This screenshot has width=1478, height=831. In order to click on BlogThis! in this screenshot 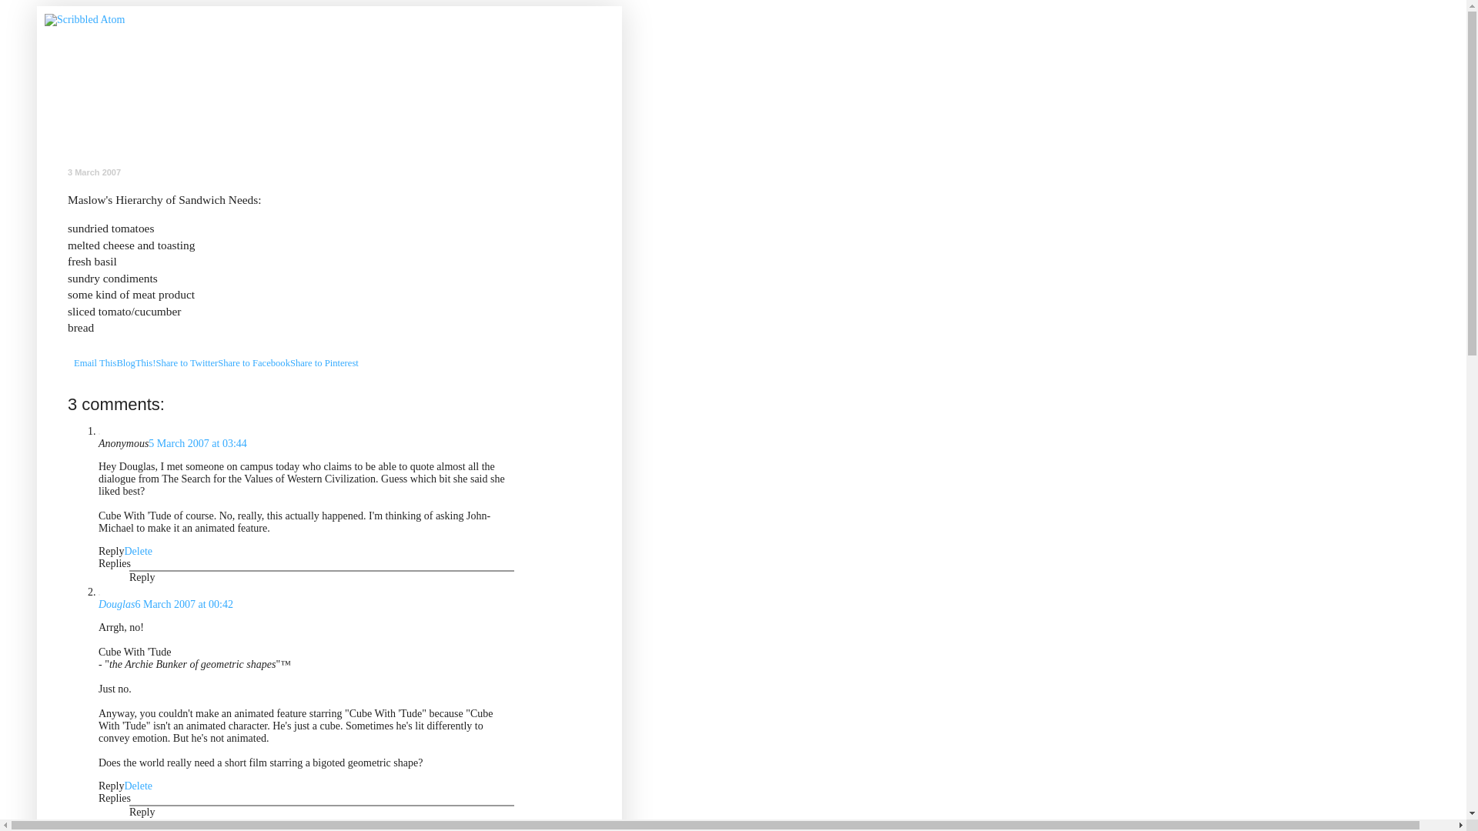, I will do `click(135, 363)`.